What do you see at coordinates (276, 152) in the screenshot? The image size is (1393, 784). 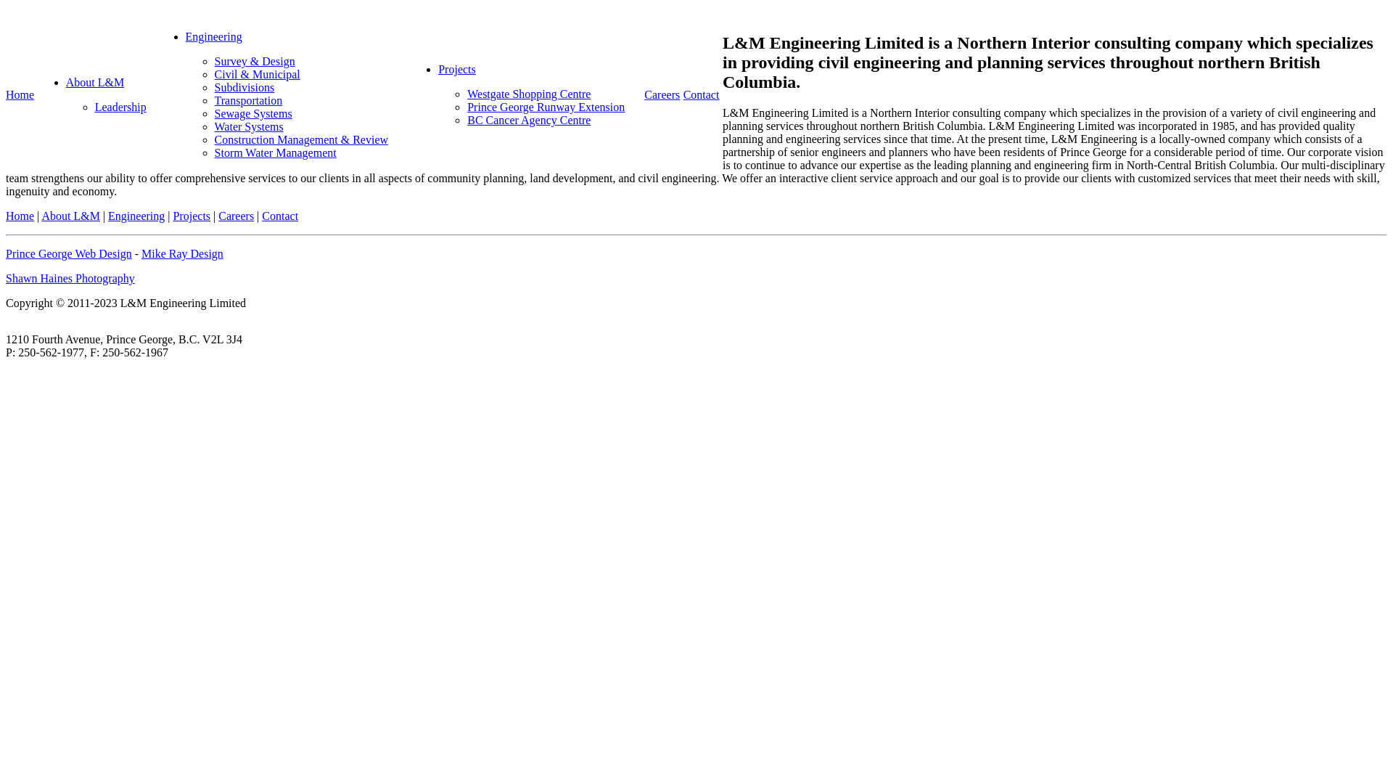 I see `Storm Water Management` at bounding box center [276, 152].